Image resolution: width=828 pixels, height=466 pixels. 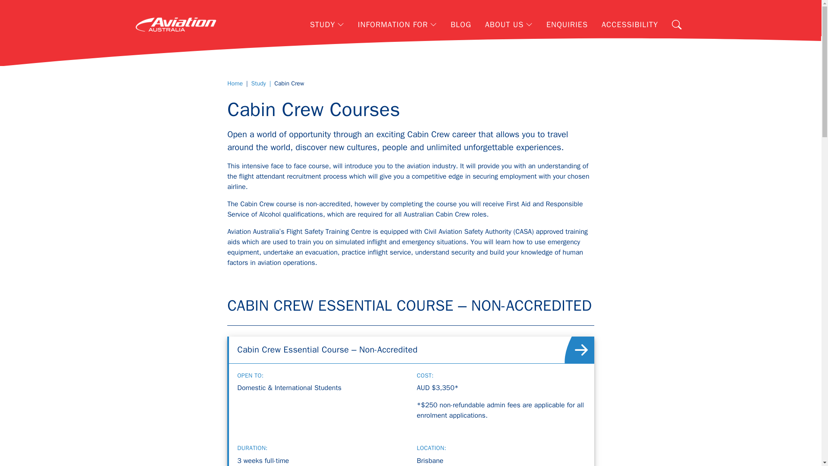 What do you see at coordinates (461, 24) in the screenshot?
I see `BLOG` at bounding box center [461, 24].